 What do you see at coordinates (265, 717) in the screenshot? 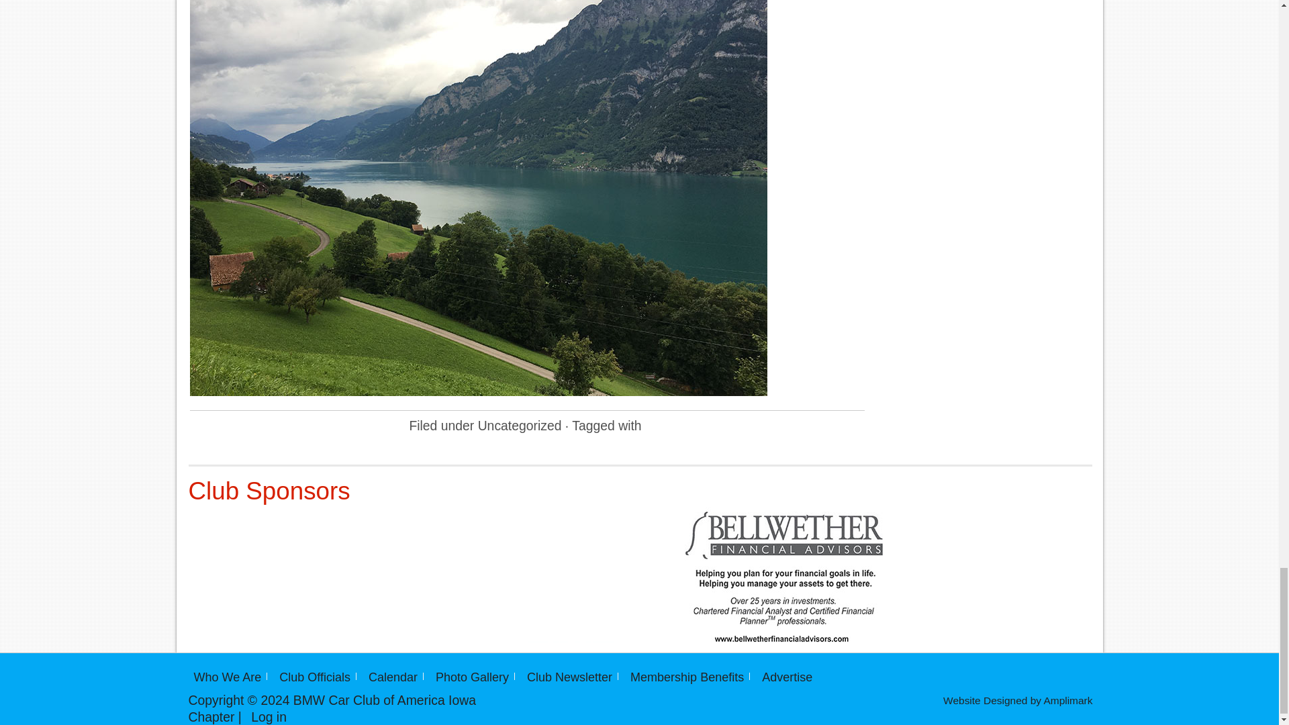
I see `Log in` at bounding box center [265, 717].